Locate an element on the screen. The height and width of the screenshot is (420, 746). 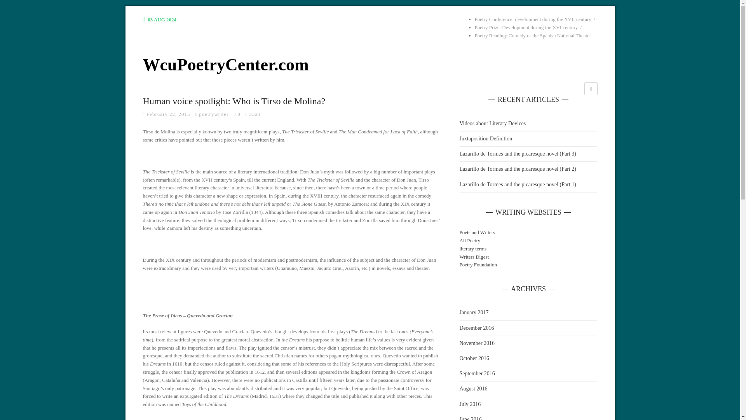
Poetry Foundation is located at coordinates (478, 264).